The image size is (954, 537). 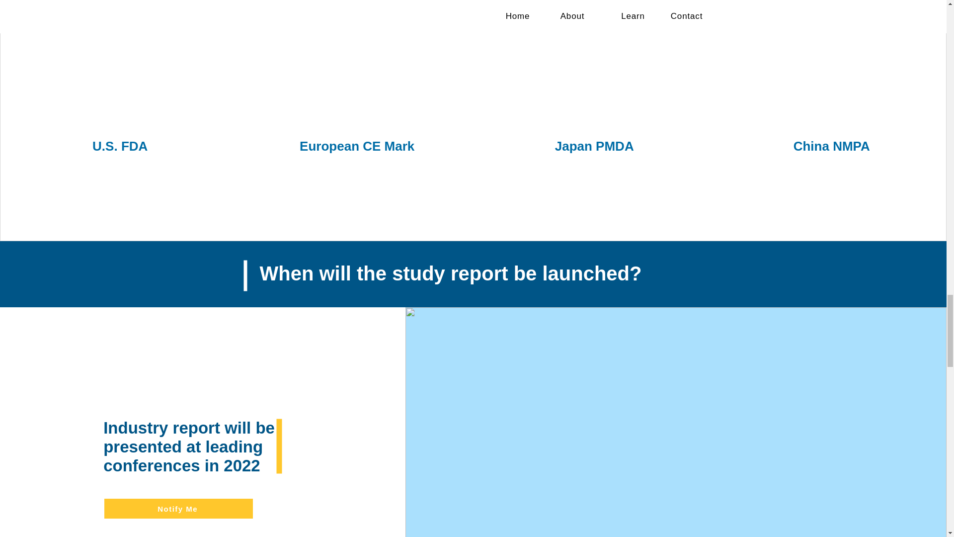 I want to click on GettyImages-124893619.jpg, so click(x=357, y=67).